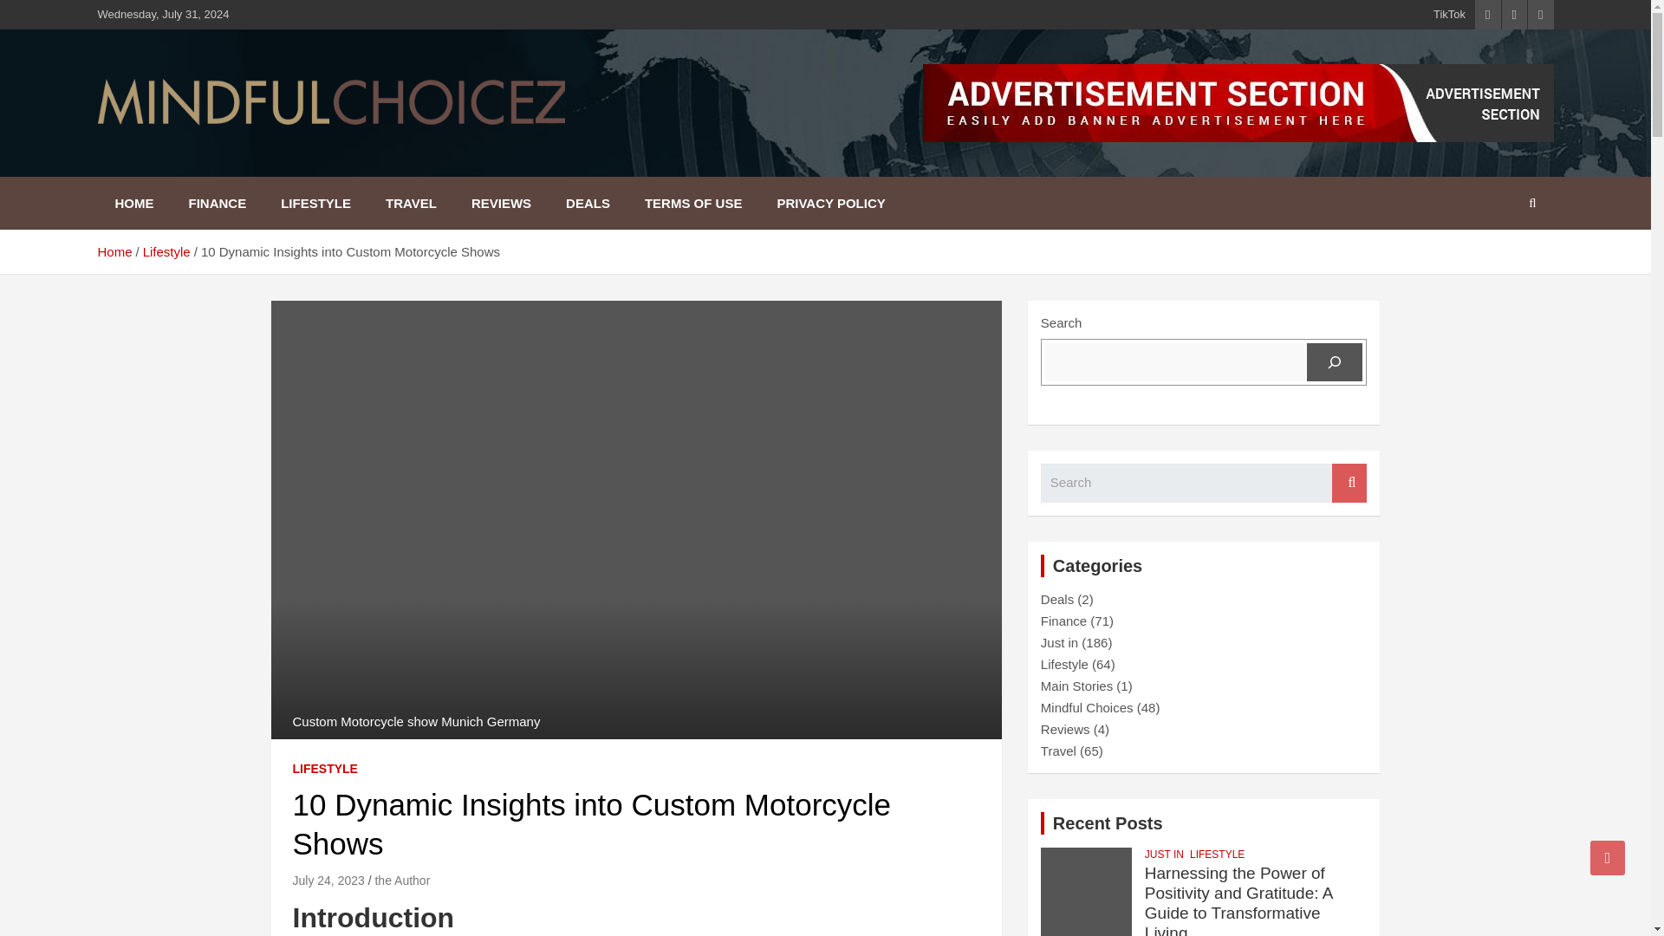 Image resolution: width=1664 pixels, height=936 pixels. Describe the element at coordinates (588, 203) in the screenshot. I see `DEALS` at that location.